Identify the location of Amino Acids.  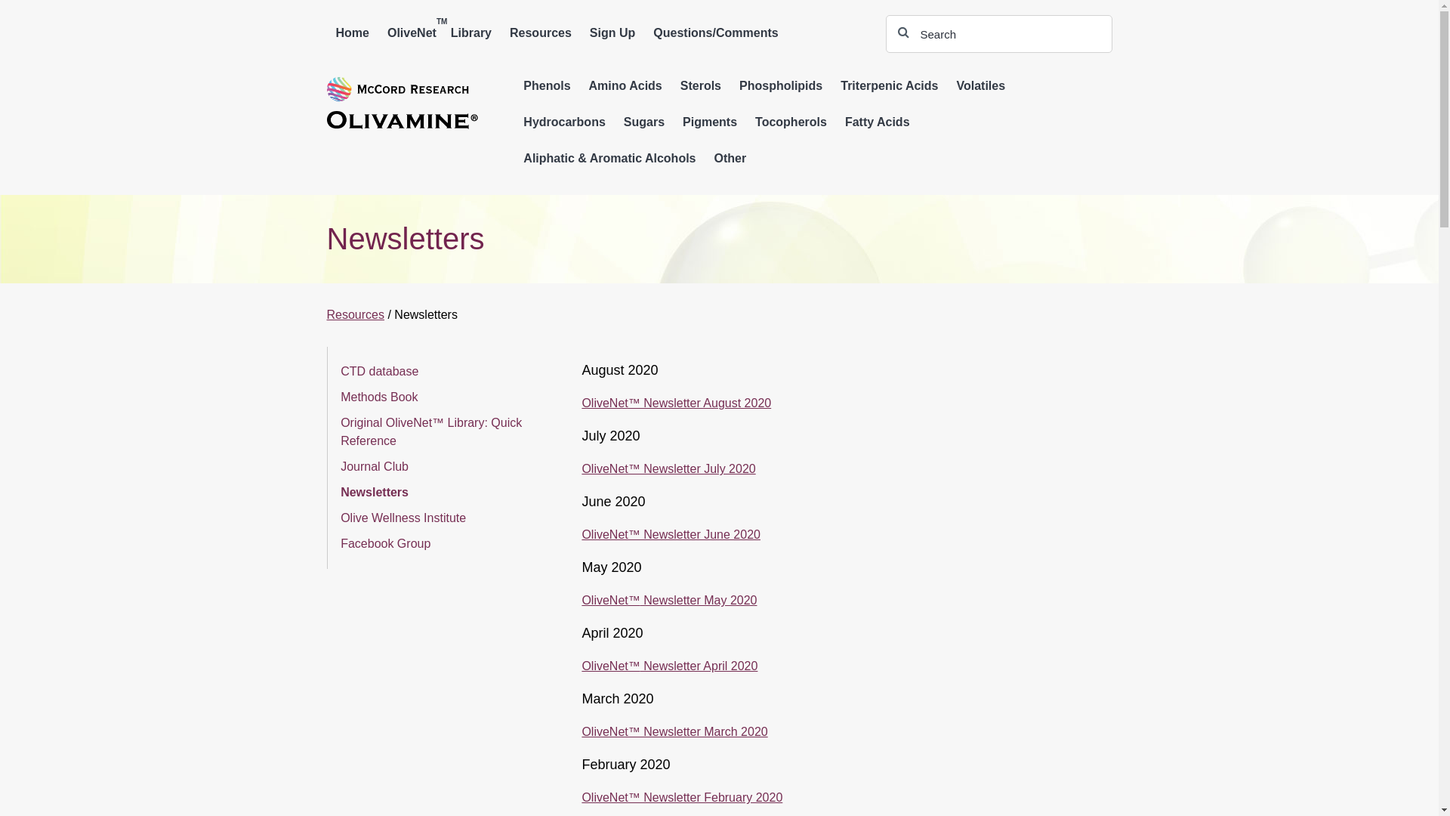
(625, 86).